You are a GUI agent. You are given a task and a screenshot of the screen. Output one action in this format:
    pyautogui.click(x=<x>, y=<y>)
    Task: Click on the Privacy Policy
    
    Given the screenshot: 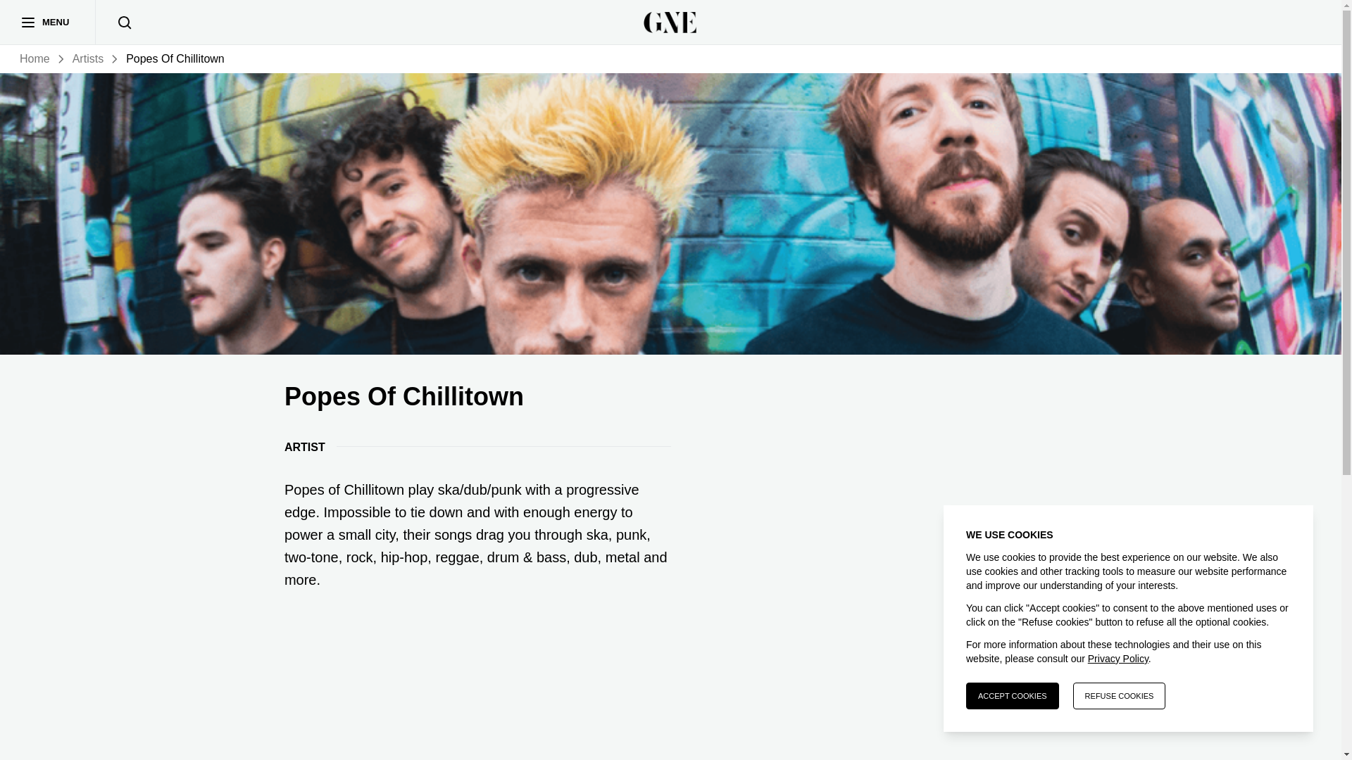 What is the action you would take?
    pyautogui.click(x=1118, y=658)
    